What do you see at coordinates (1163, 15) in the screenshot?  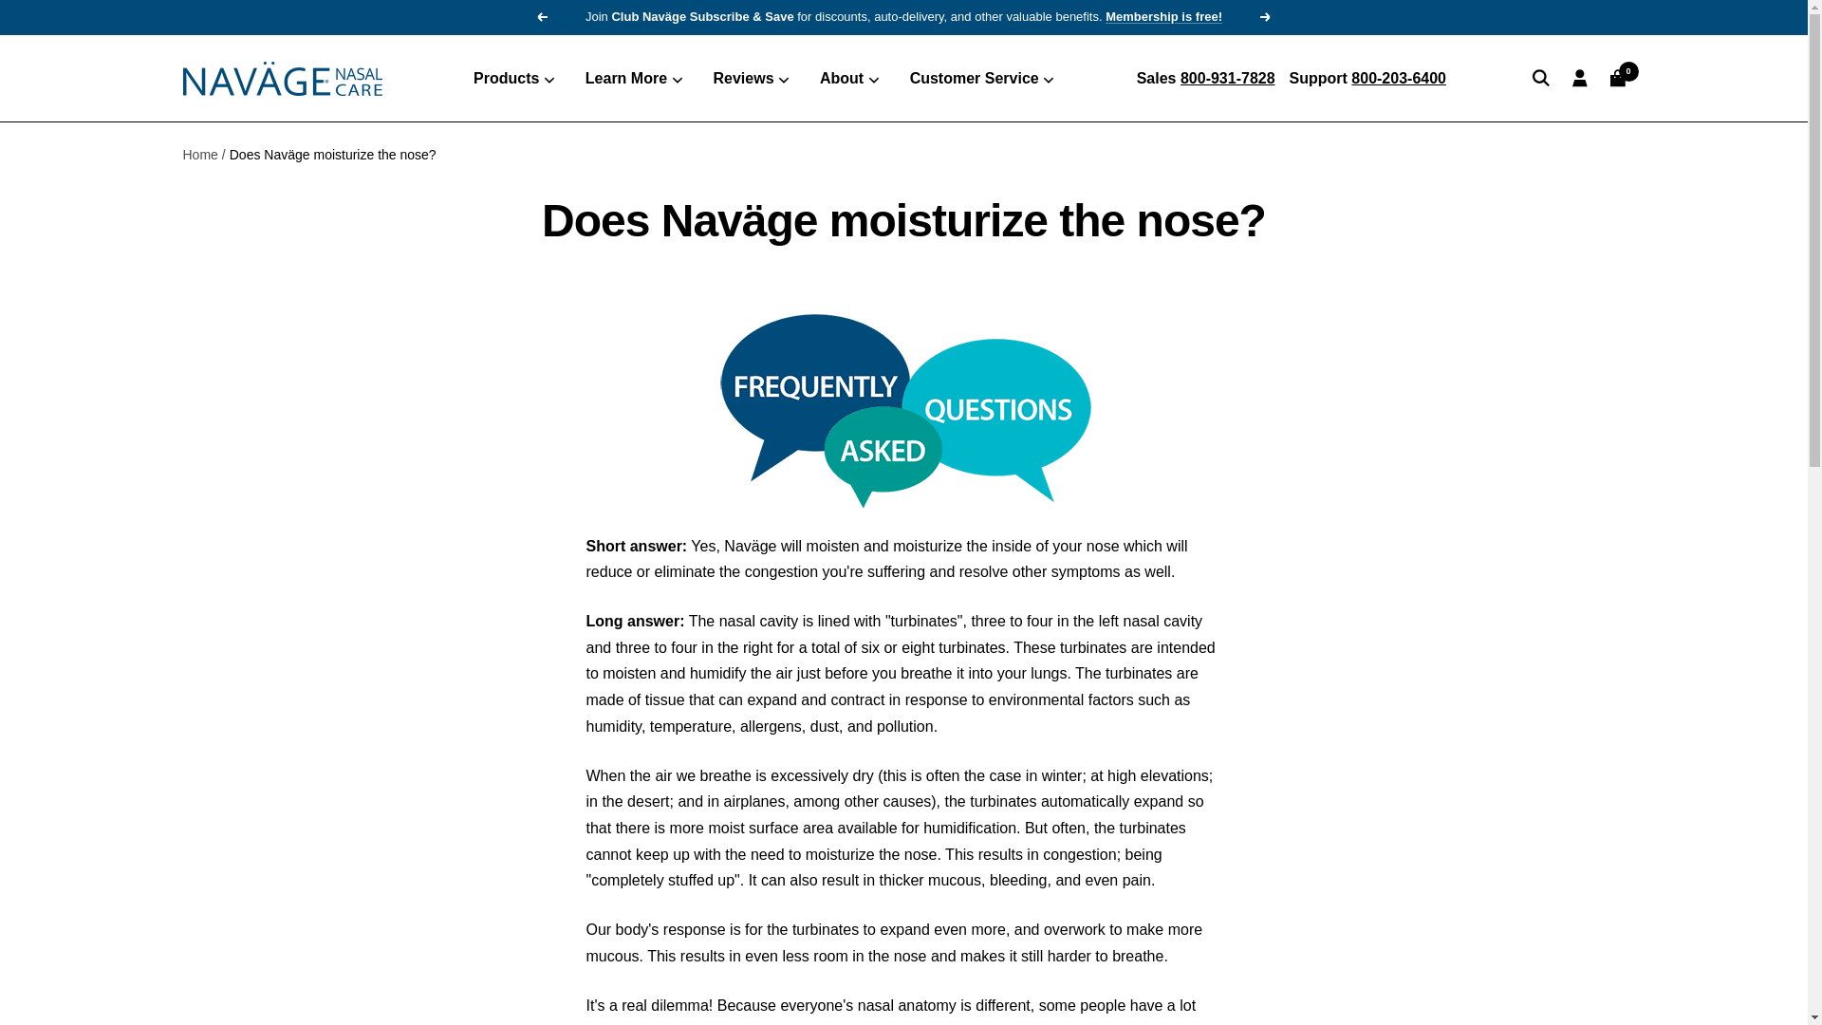 I see `Subscribe and Save` at bounding box center [1163, 15].